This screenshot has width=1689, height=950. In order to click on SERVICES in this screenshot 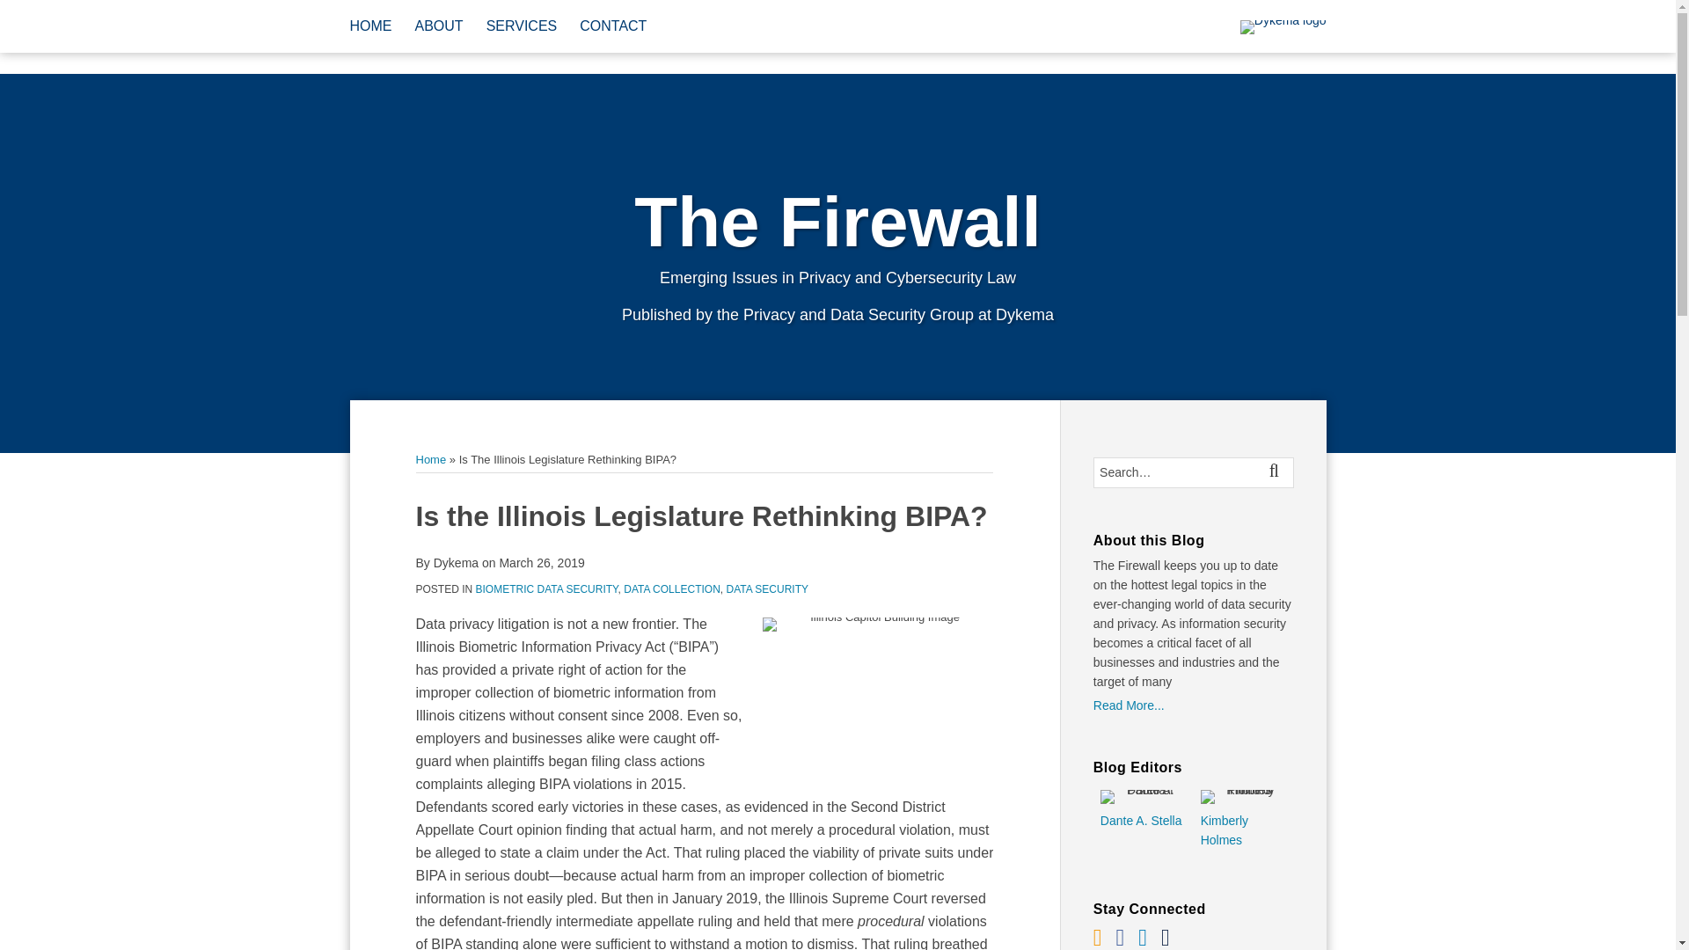, I will do `click(521, 26)`.